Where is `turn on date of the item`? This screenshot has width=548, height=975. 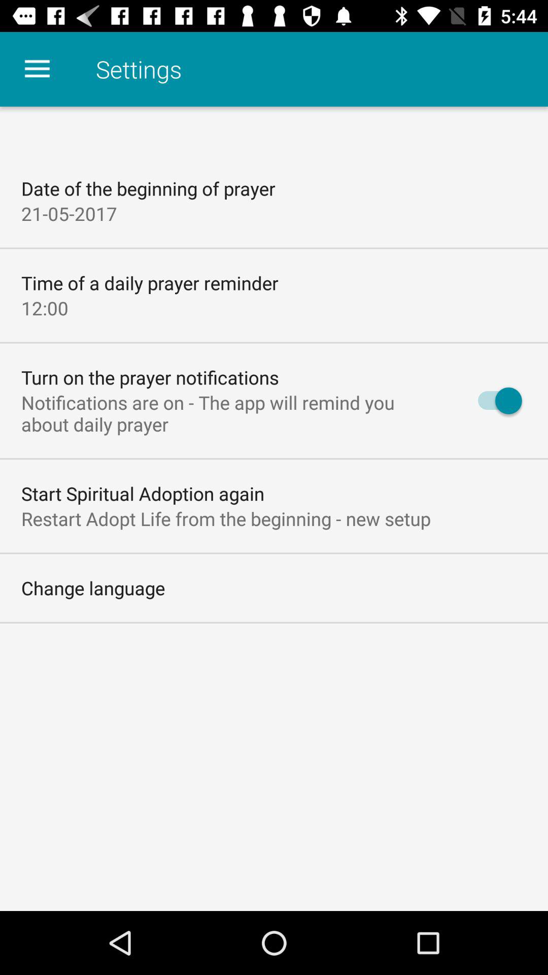 turn on date of the item is located at coordinates (148, 188).